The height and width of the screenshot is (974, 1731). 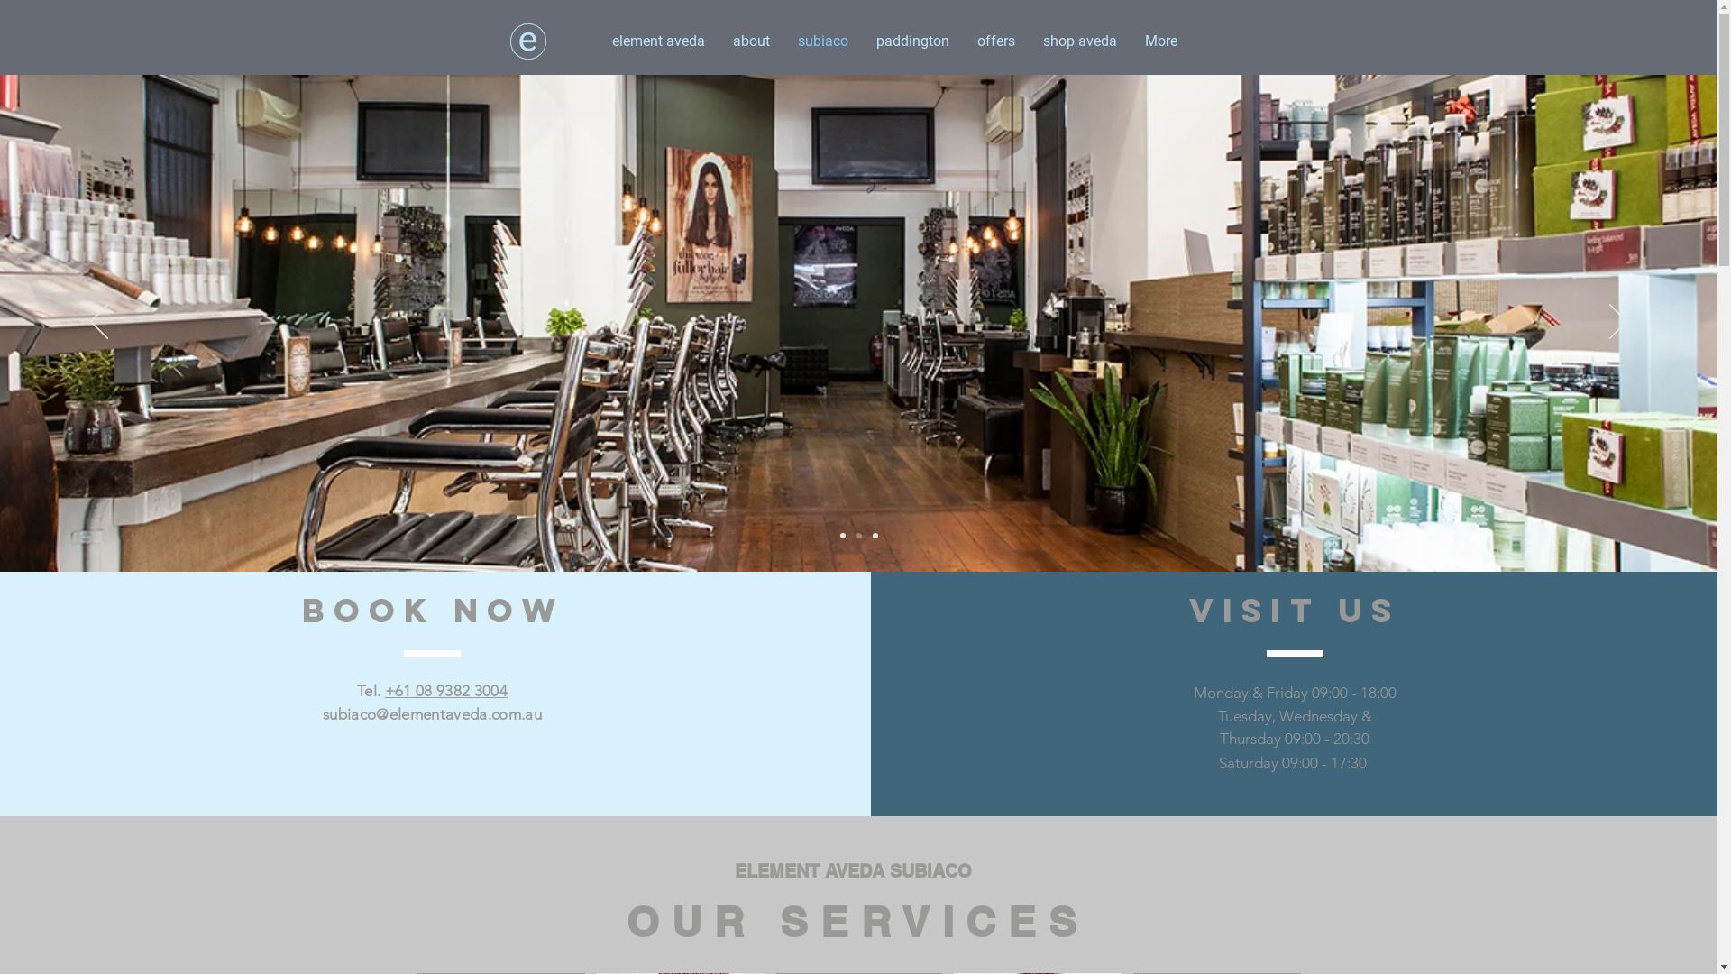 What do you see at coordinates (434, 612) in the screenshot?
I see `BOOK NOW` at bounding box center [434, 612].